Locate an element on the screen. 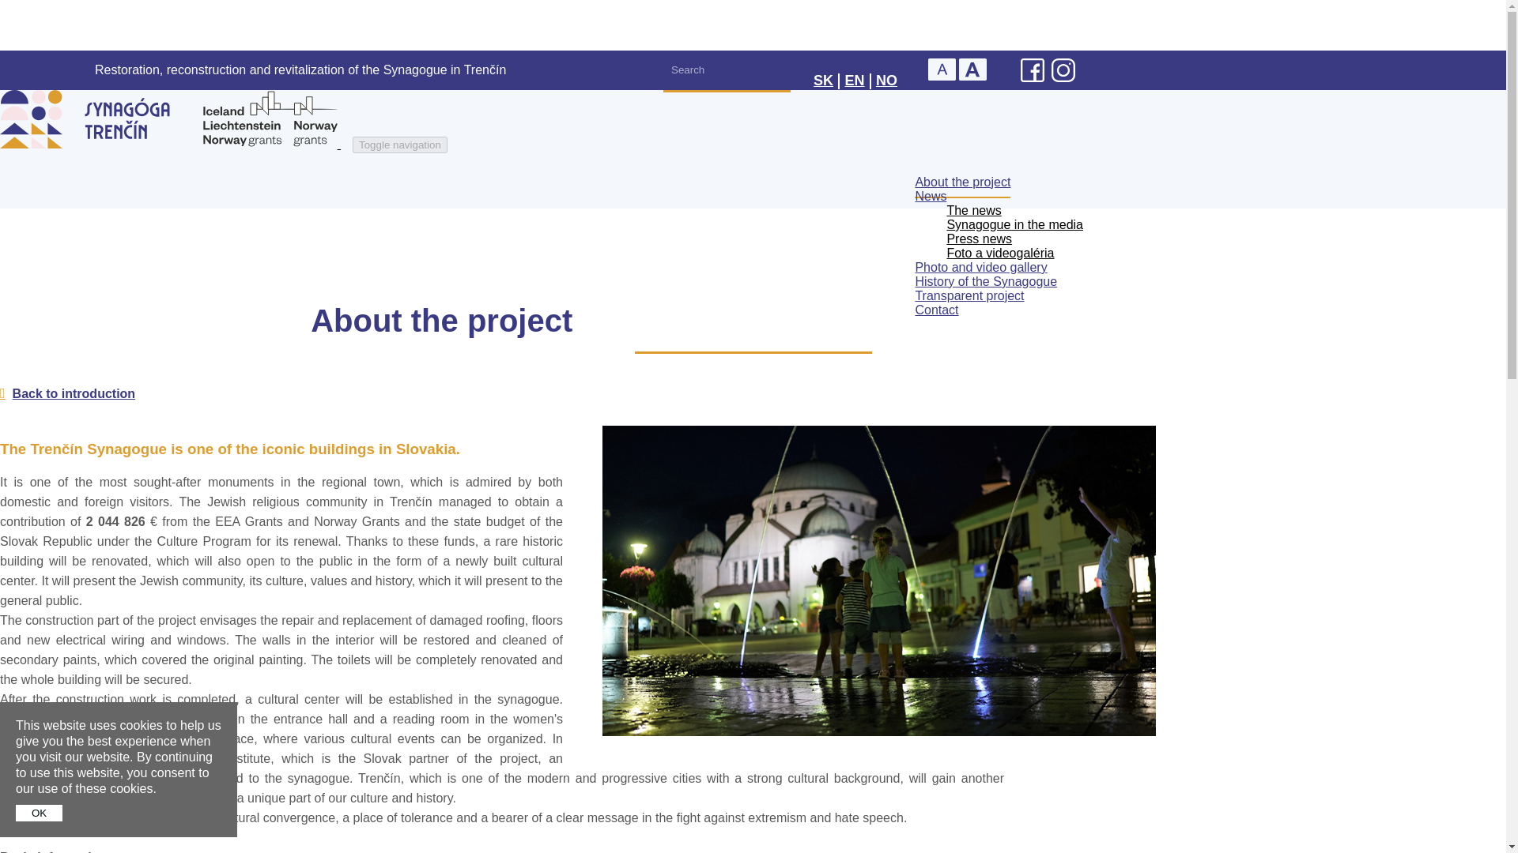 This screenshot has width=1518, height=853. Synagogue in the media is located at coordinates (1014, 224).